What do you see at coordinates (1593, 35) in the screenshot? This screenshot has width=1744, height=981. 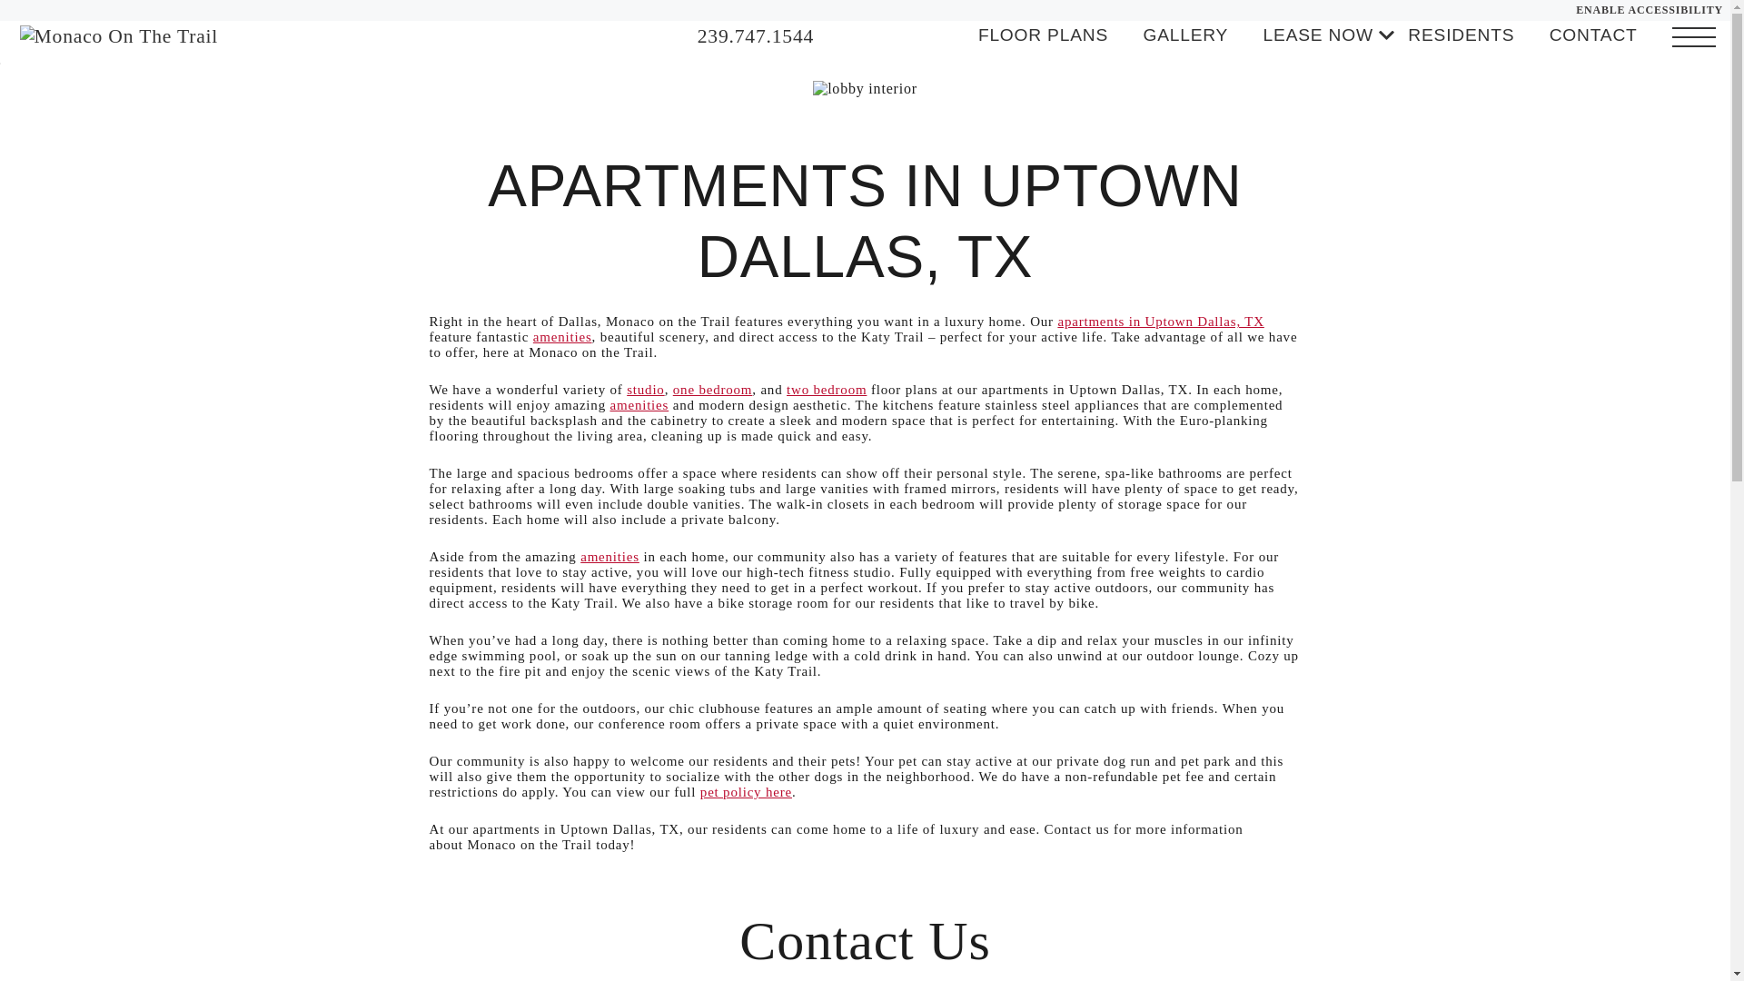 I see `CONTACT` at bounding box center [1593, 35].